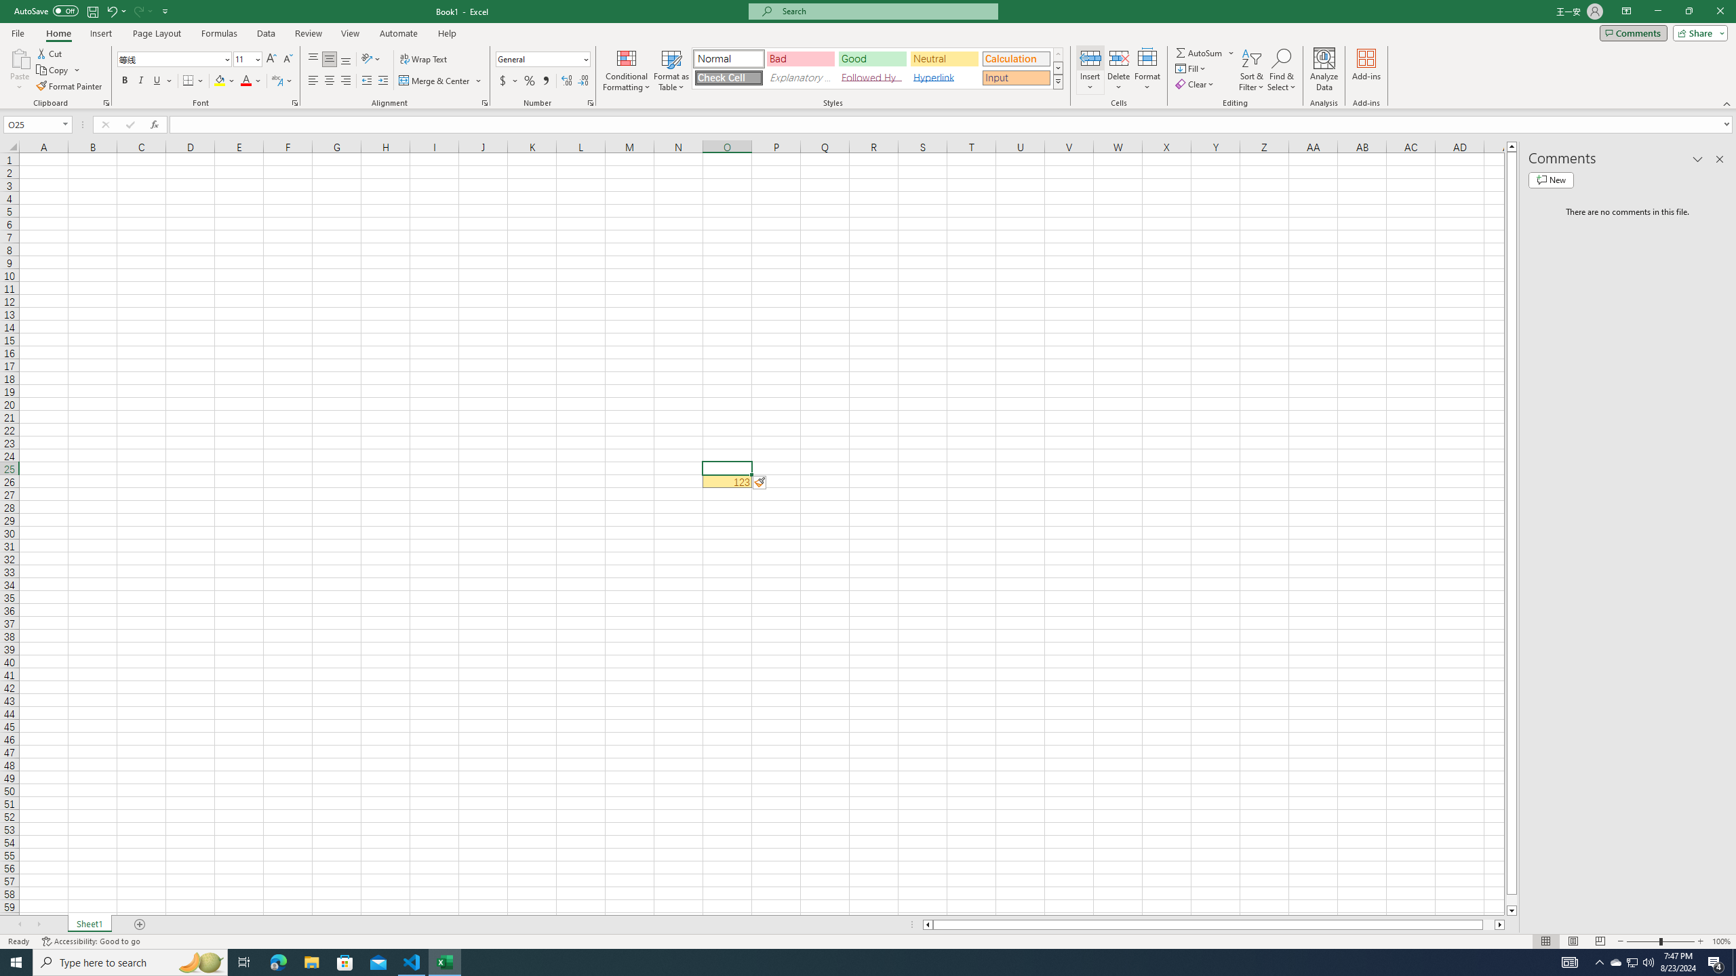  What do you see at coordinates (1282, 70) in the screenshot?
I see `Find & Select` at bounding box center [1282, 70].